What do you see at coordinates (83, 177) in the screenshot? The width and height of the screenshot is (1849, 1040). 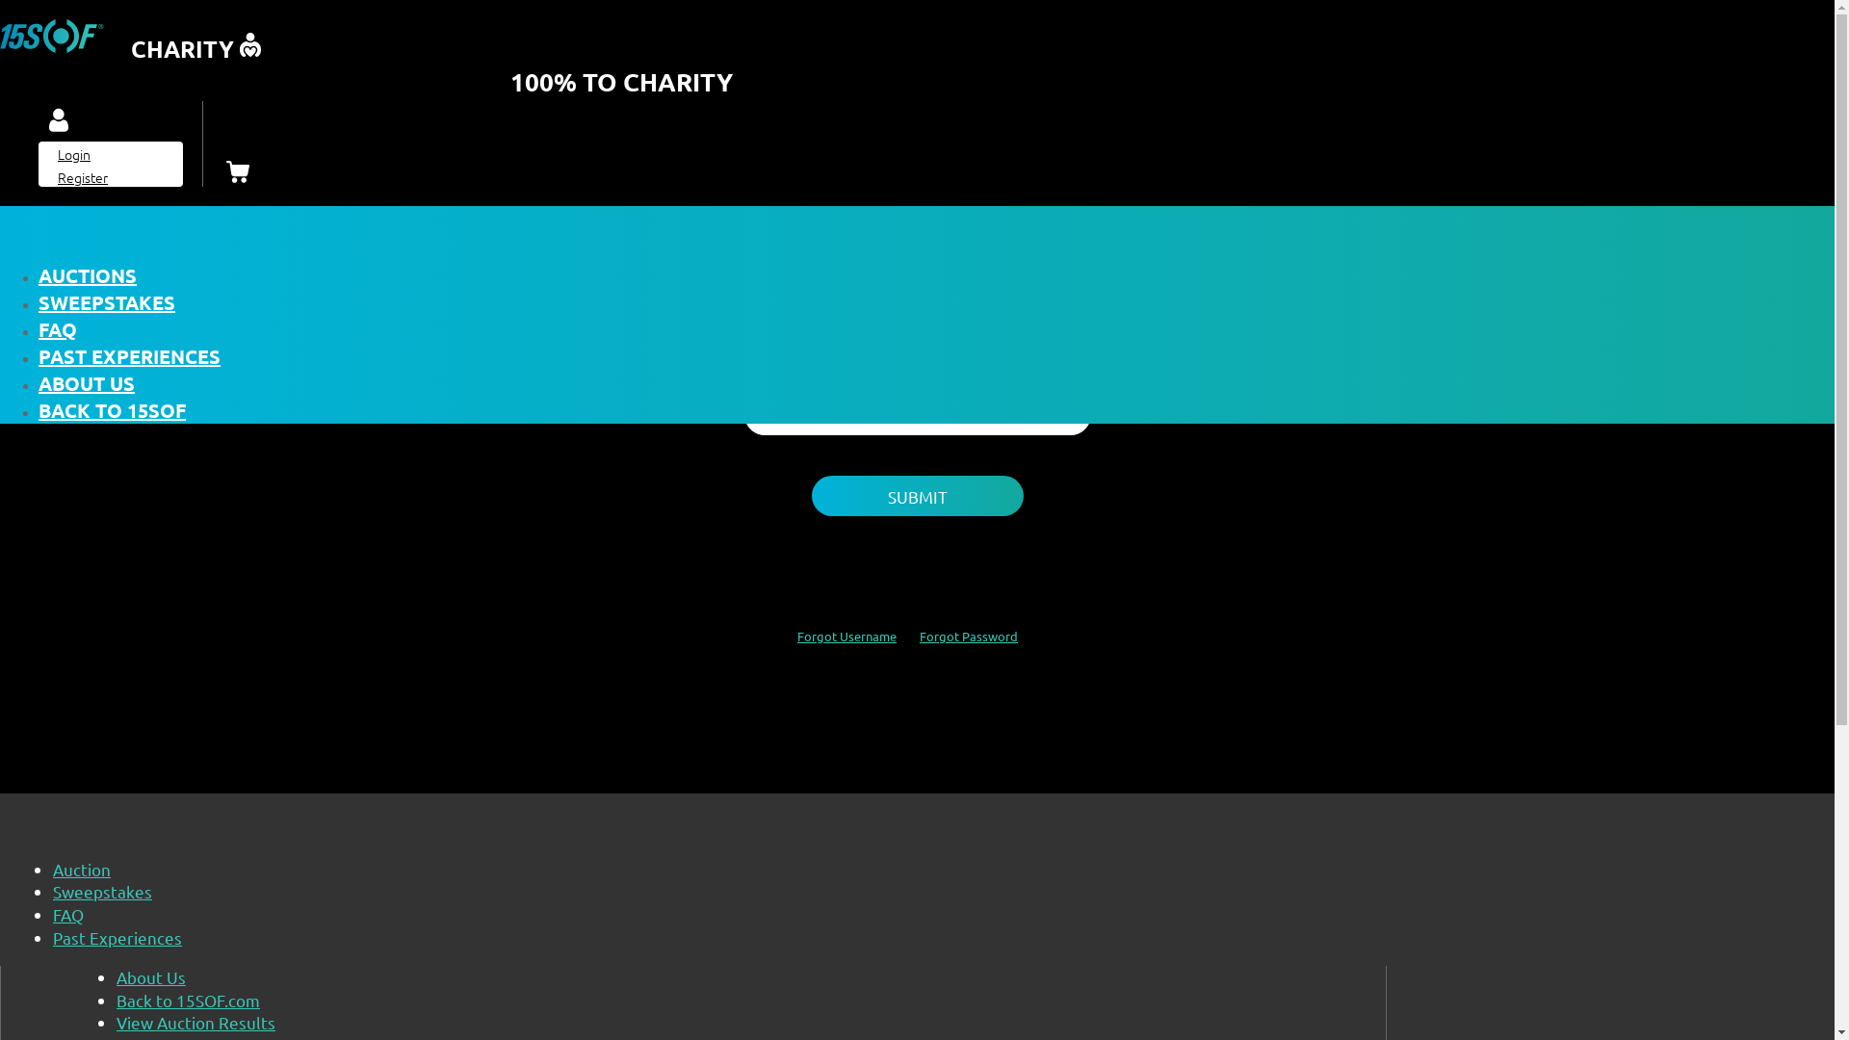 I see `Register` at bounding box center [83, 177].